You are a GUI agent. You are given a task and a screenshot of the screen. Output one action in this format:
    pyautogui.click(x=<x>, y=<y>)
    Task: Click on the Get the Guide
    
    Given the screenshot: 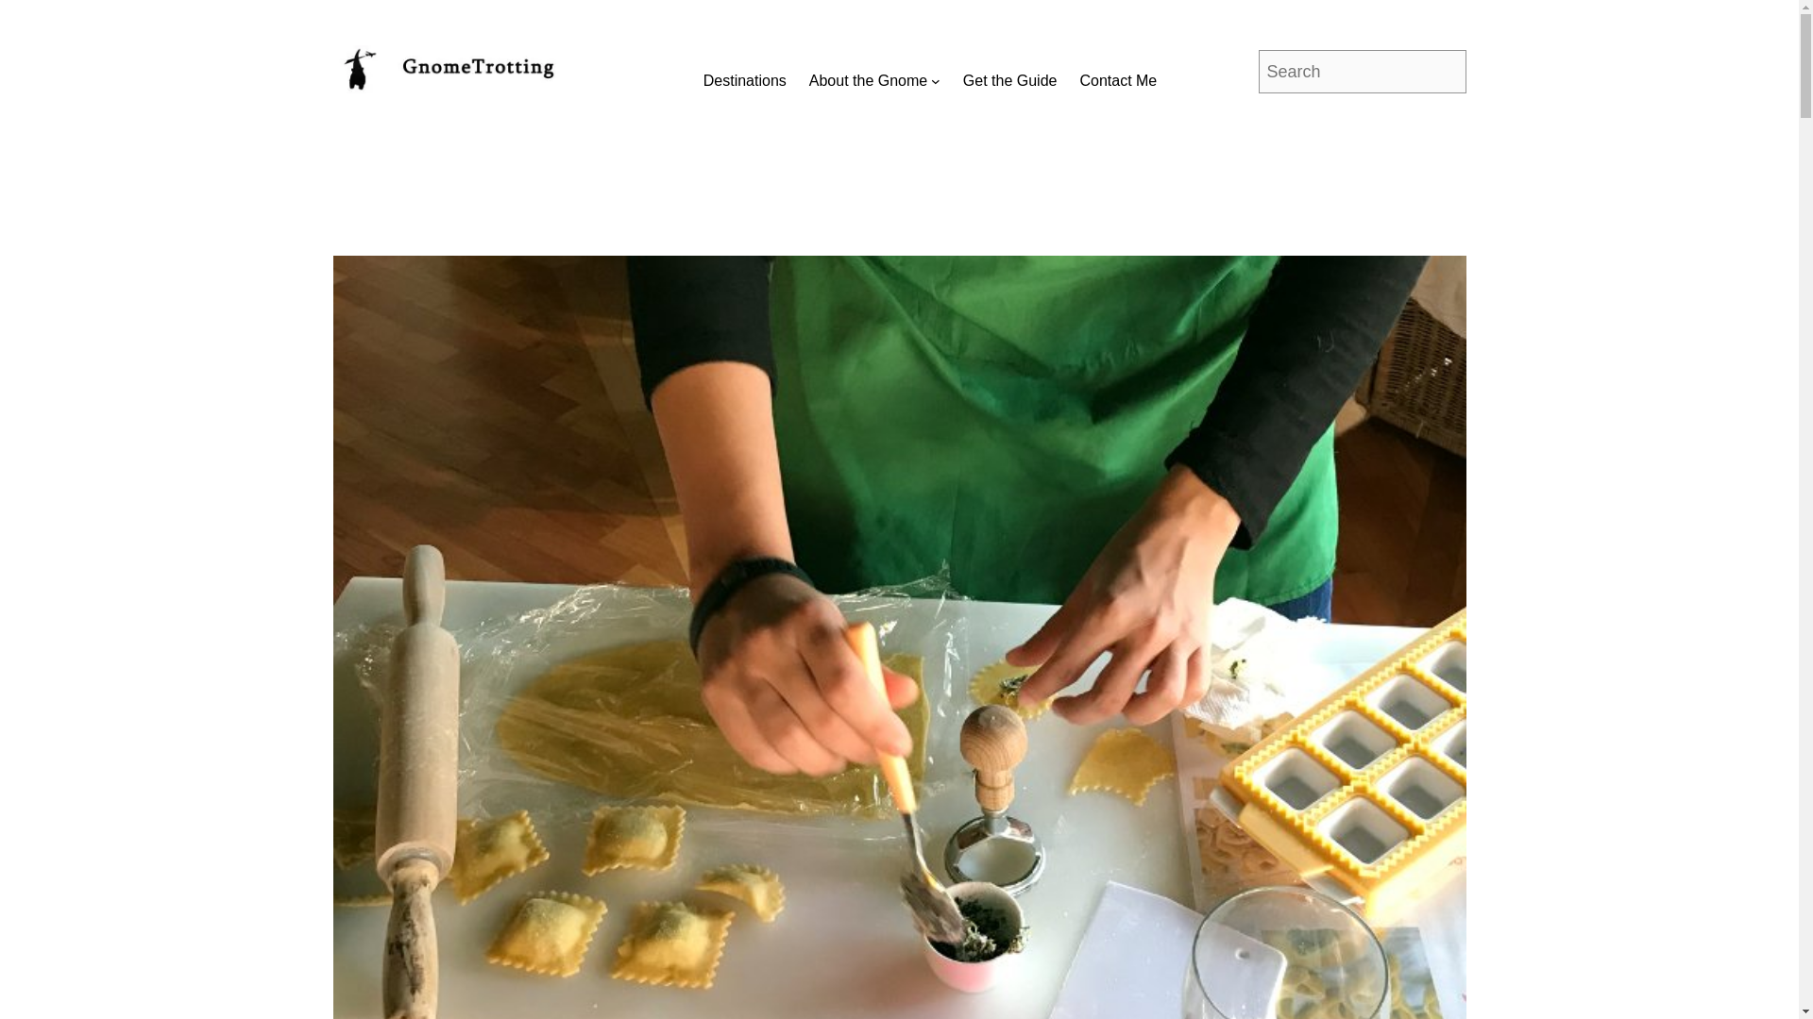 What is the action you would take?
    pyautogui.click(x=1009, y=81)
    